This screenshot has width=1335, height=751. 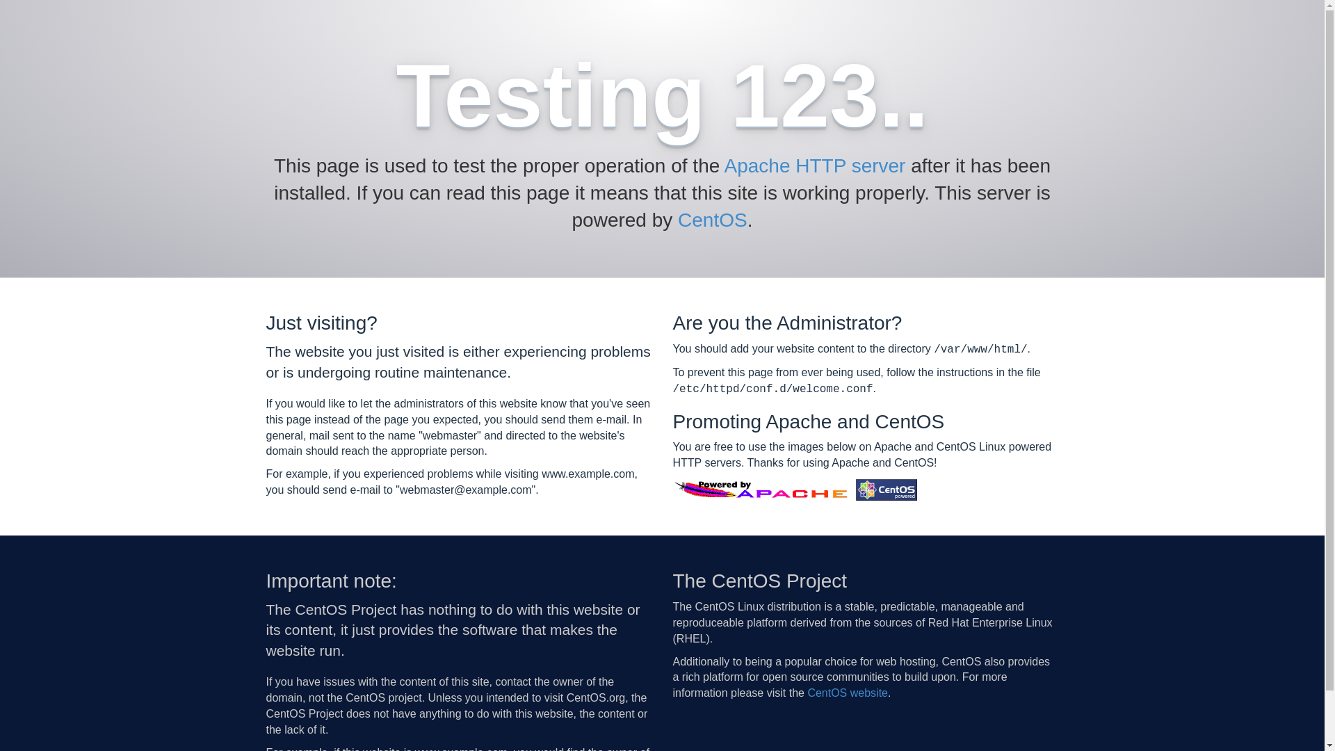 What do you see at coordinates (713, 220) in the screenshot?
I see `CentOS` at bounding box center [713, 220].